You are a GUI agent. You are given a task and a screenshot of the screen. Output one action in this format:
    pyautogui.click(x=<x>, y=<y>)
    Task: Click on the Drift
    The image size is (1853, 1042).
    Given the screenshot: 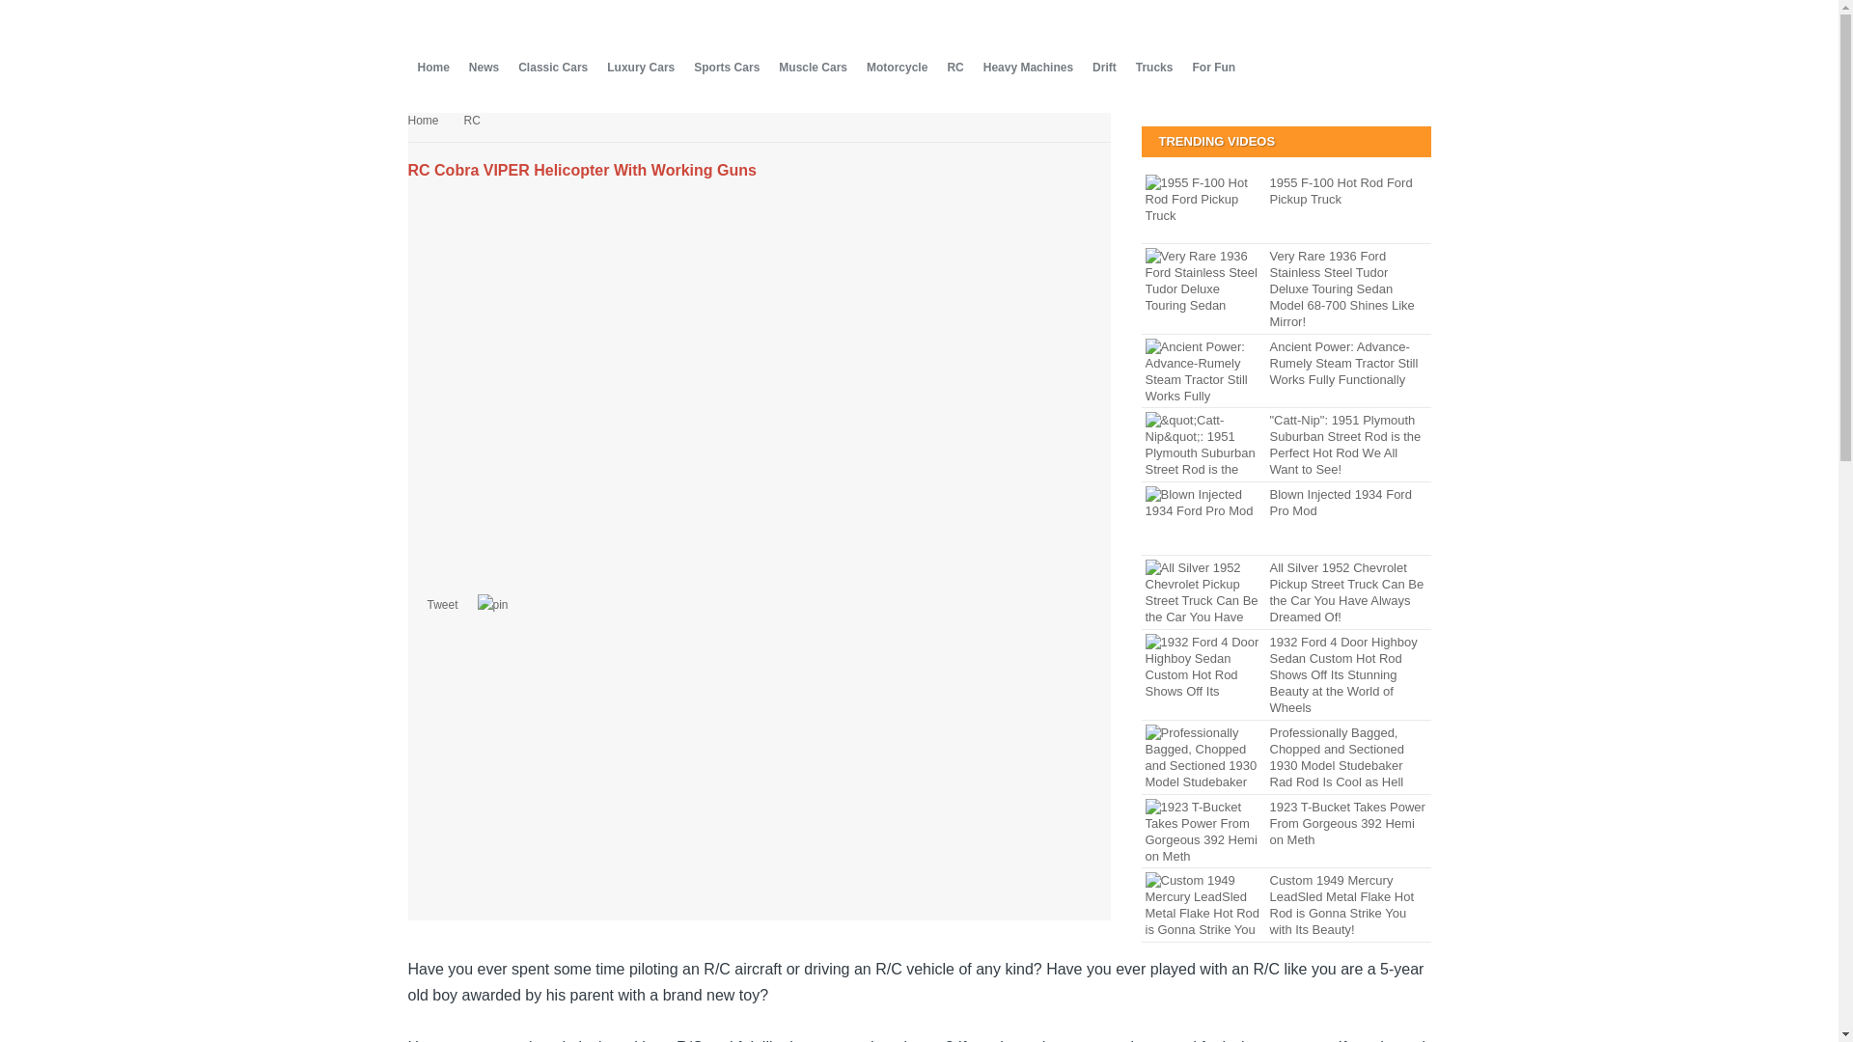 What is the action you would take?
    pyautogui.click(x=1104, y=68)
    